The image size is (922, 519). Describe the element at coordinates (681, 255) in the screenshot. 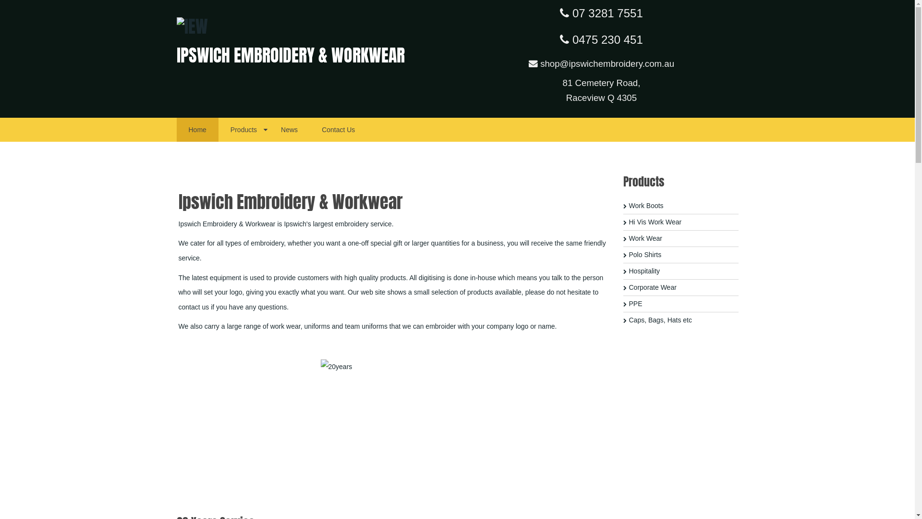

I see `Polo Shirts` at that location.